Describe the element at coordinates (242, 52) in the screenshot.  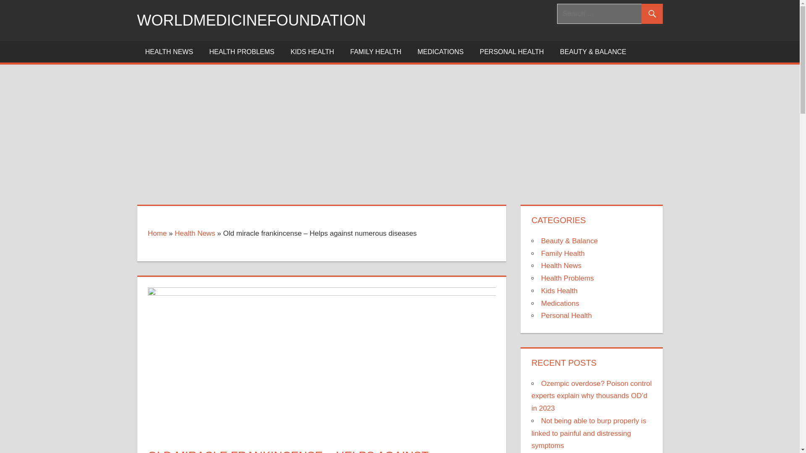
I see `HEALTH PROBLEMS` at that location.